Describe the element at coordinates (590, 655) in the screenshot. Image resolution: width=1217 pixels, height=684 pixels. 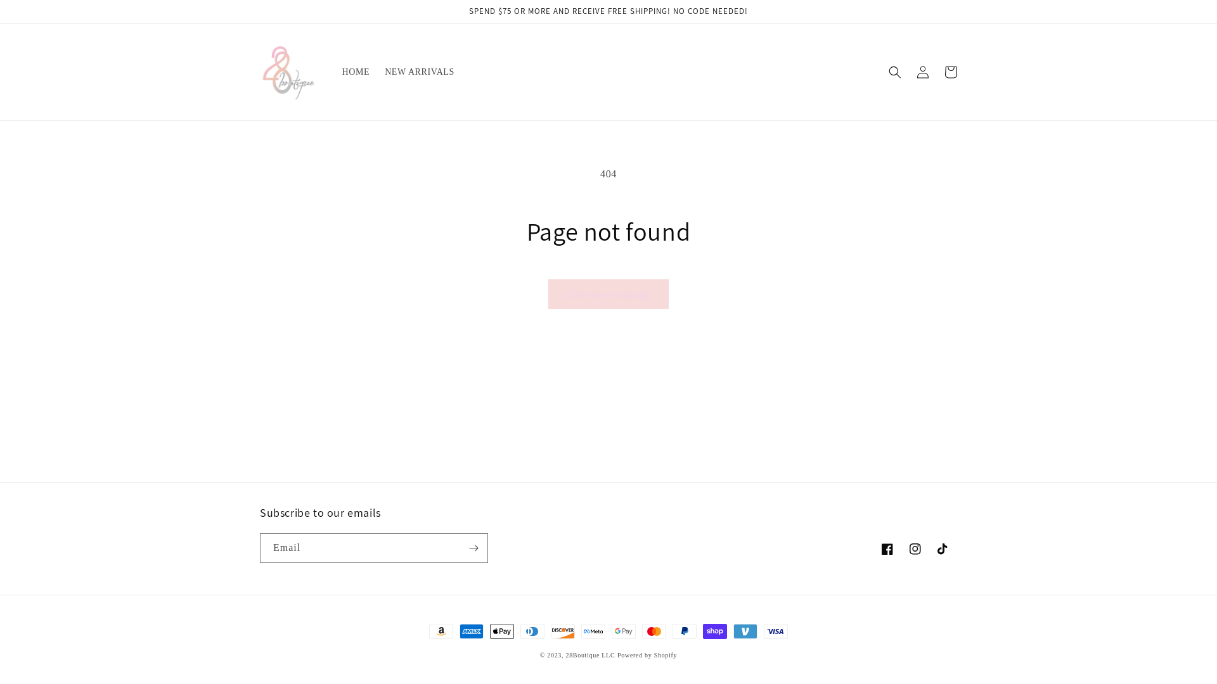
I see `28Boutique LLC` at that location.